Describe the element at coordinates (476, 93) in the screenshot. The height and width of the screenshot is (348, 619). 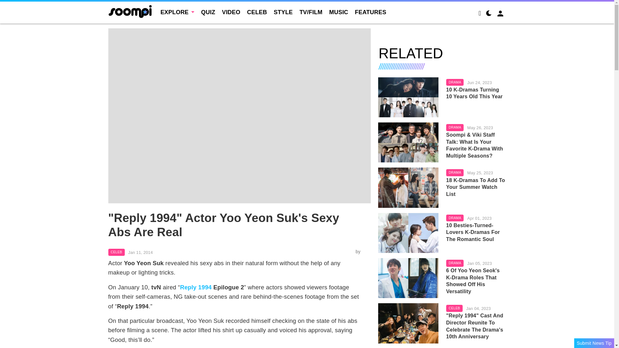
I see `10 K-Dramas Turning 10 Years Old This Year` at that location.